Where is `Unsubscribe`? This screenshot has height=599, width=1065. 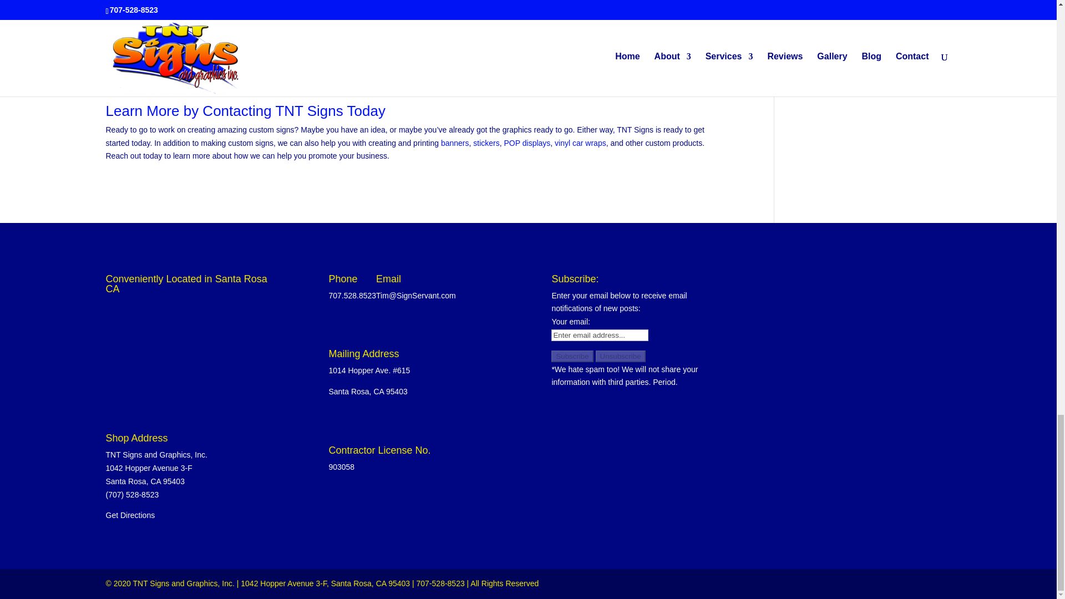 Unsubscribe is located at coordinates (620, 356).